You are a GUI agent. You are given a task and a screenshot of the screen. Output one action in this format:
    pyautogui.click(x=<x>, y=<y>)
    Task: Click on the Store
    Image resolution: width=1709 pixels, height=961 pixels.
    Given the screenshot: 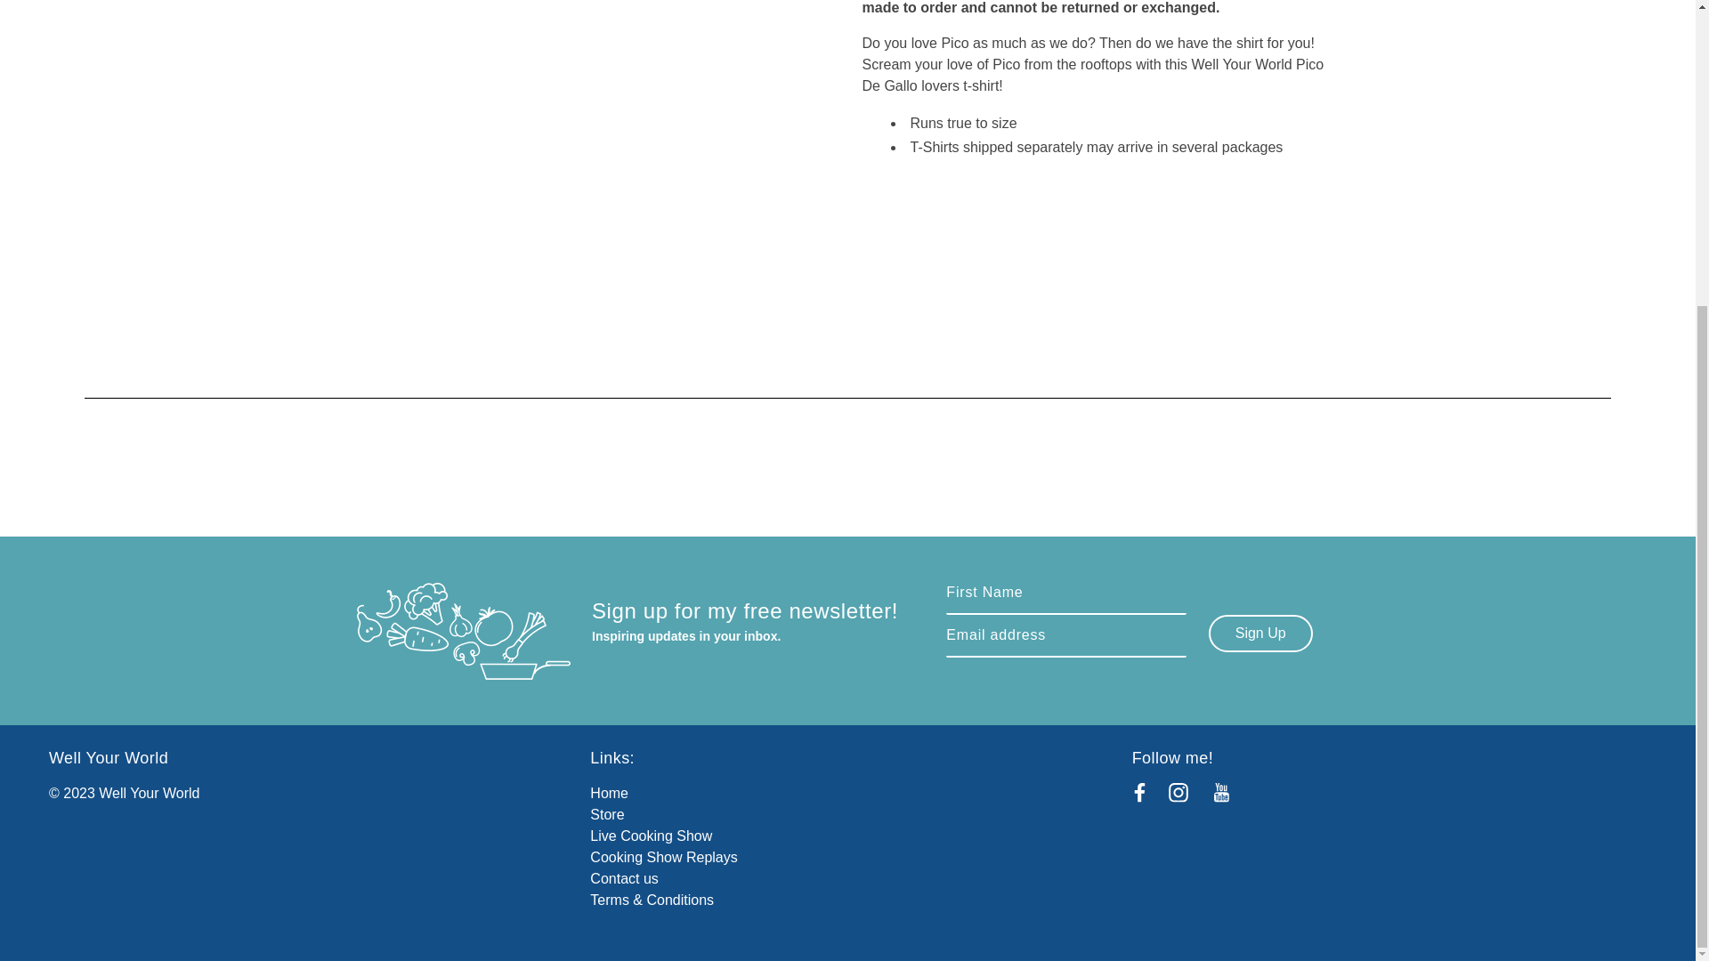 What is the action you would take?
    pyautogui.click(x=606, y=815)
    